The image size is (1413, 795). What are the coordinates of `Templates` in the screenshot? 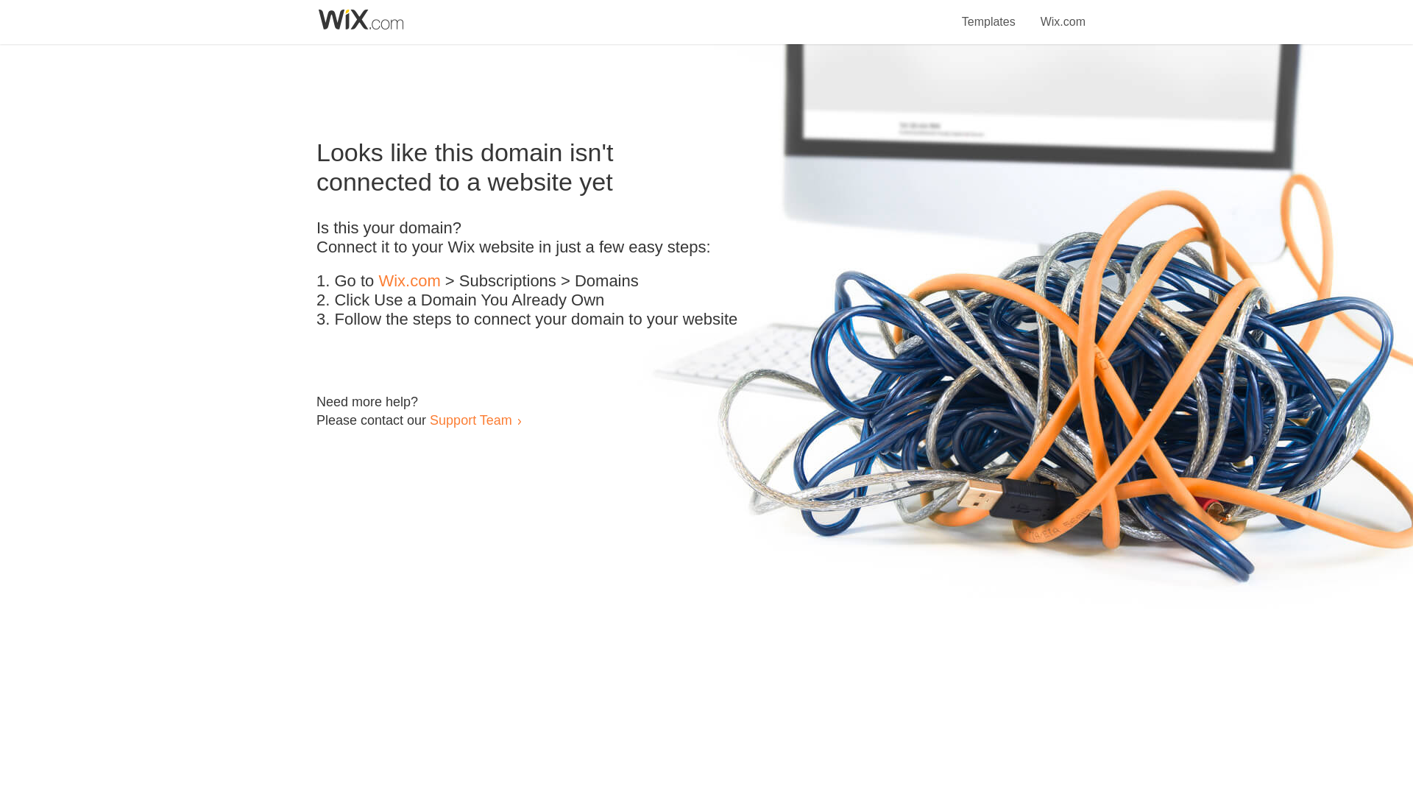 It's located at (989, 13).